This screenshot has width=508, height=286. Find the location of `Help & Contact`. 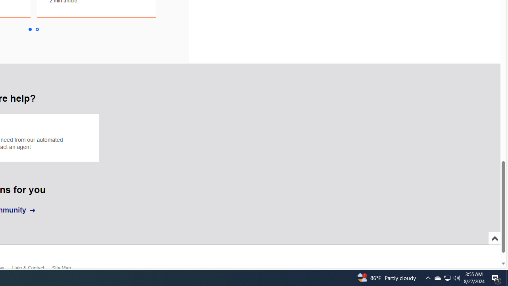

Help & Contact is located at coordinates (32, 269).